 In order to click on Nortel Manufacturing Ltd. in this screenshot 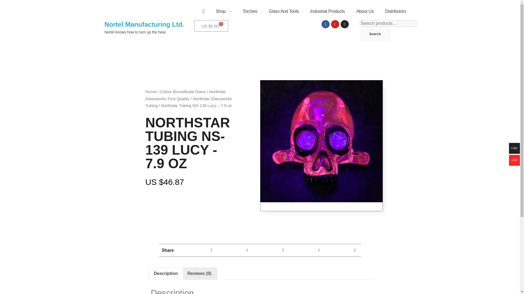, I will do `click(144, 24)`.